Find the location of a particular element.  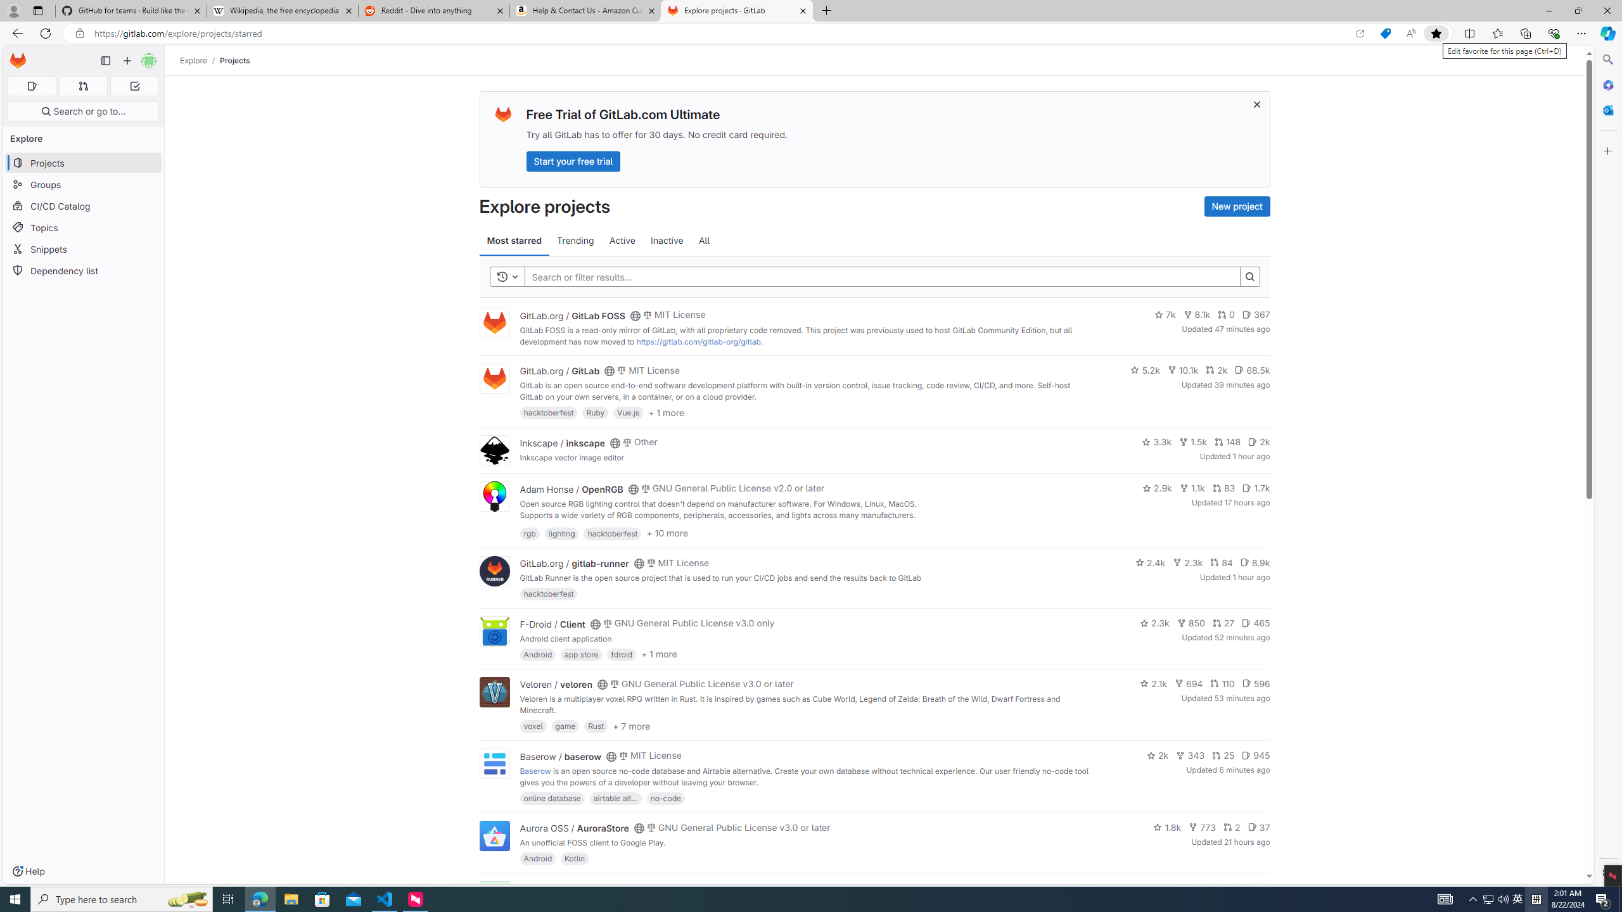

8.1k is located at coordinates (1196, 315).